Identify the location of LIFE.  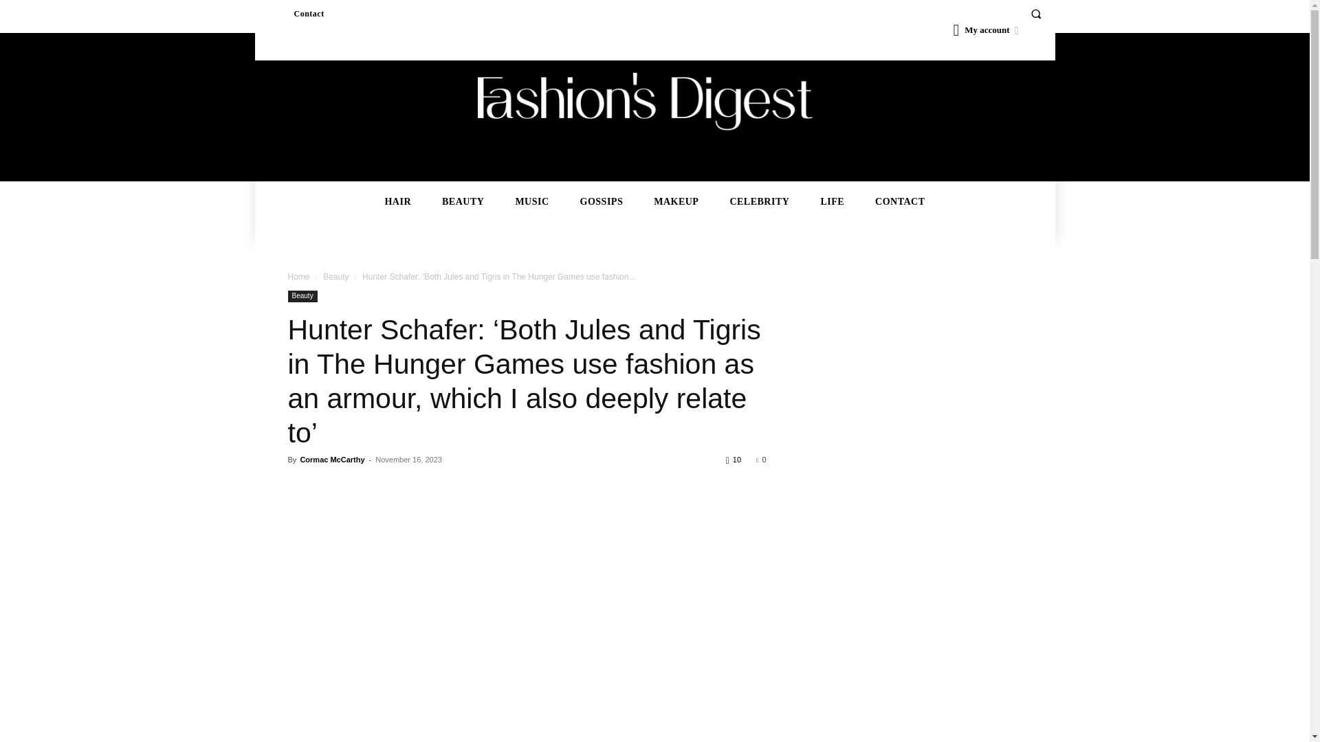
(832, 202).